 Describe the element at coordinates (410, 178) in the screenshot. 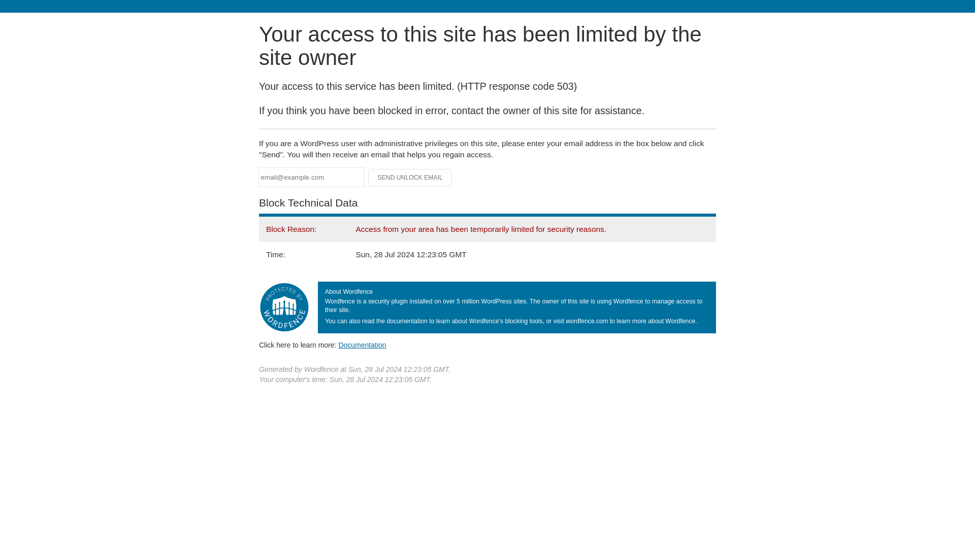

I see `Send Unlock Email` at that location.